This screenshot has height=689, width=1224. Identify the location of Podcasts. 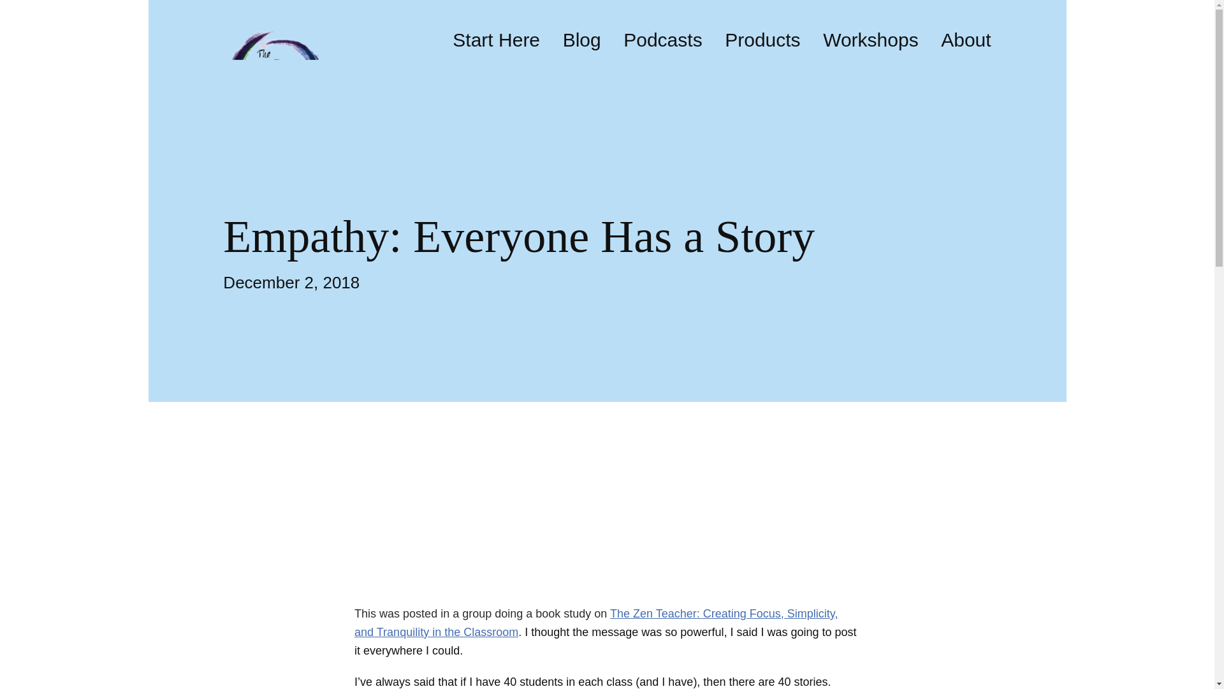
(662, 40).